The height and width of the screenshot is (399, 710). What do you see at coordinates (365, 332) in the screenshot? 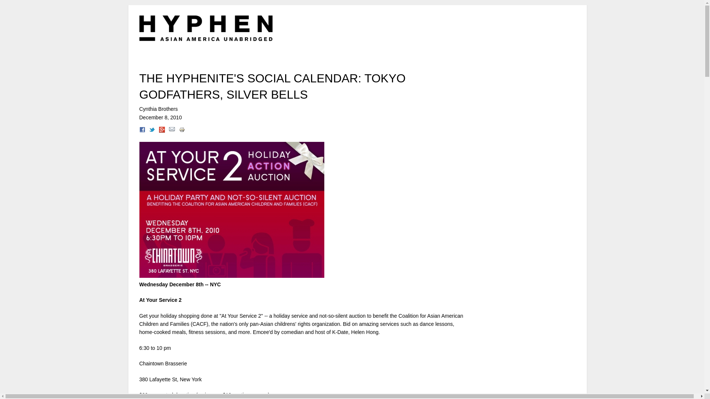
I see `Helen Hong` at bounding box center [365, 332].